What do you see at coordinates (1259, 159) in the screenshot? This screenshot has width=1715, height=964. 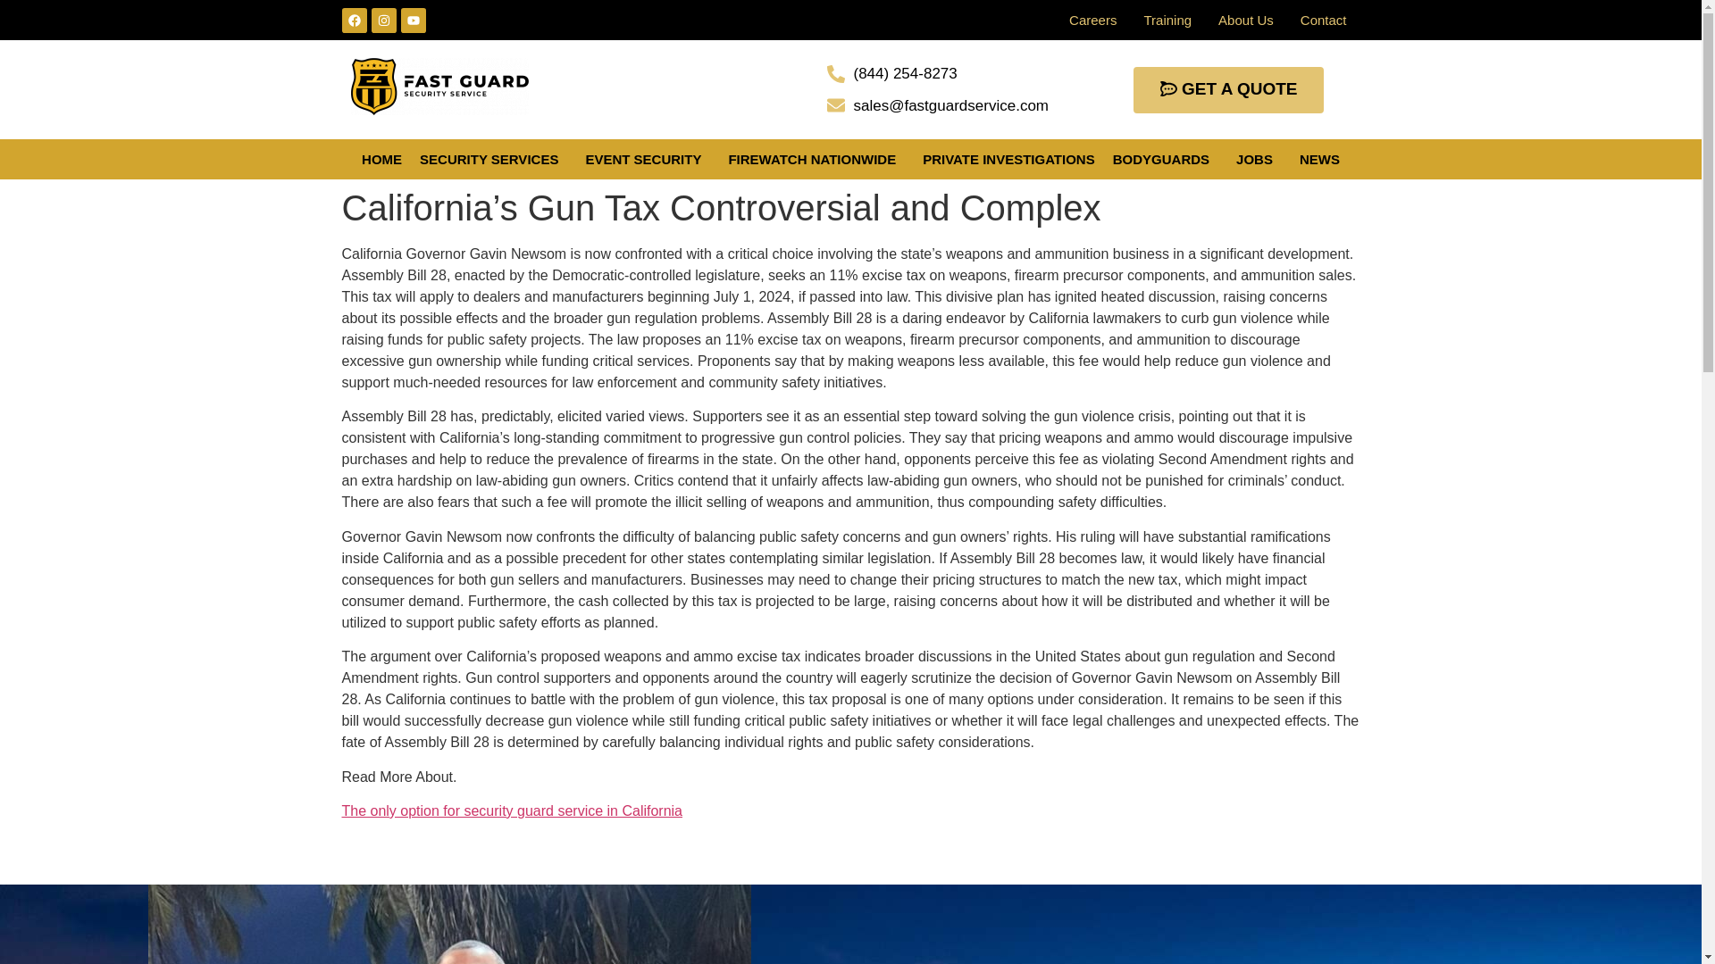 I see `JOBS` at bounding box center [1259, 159].